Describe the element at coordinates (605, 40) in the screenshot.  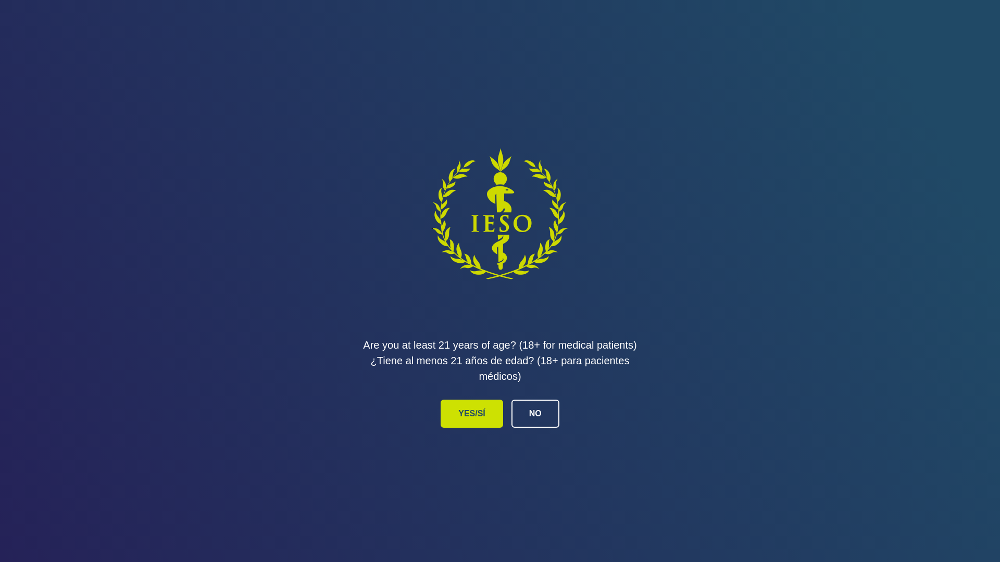
I see `STRAINS` at that location.